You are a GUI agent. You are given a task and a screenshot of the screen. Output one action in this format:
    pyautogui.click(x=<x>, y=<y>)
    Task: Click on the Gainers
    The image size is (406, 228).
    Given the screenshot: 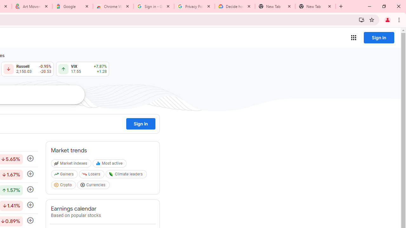 What is the action you would take?
    pyautogui.click(x=65, y=175)
    